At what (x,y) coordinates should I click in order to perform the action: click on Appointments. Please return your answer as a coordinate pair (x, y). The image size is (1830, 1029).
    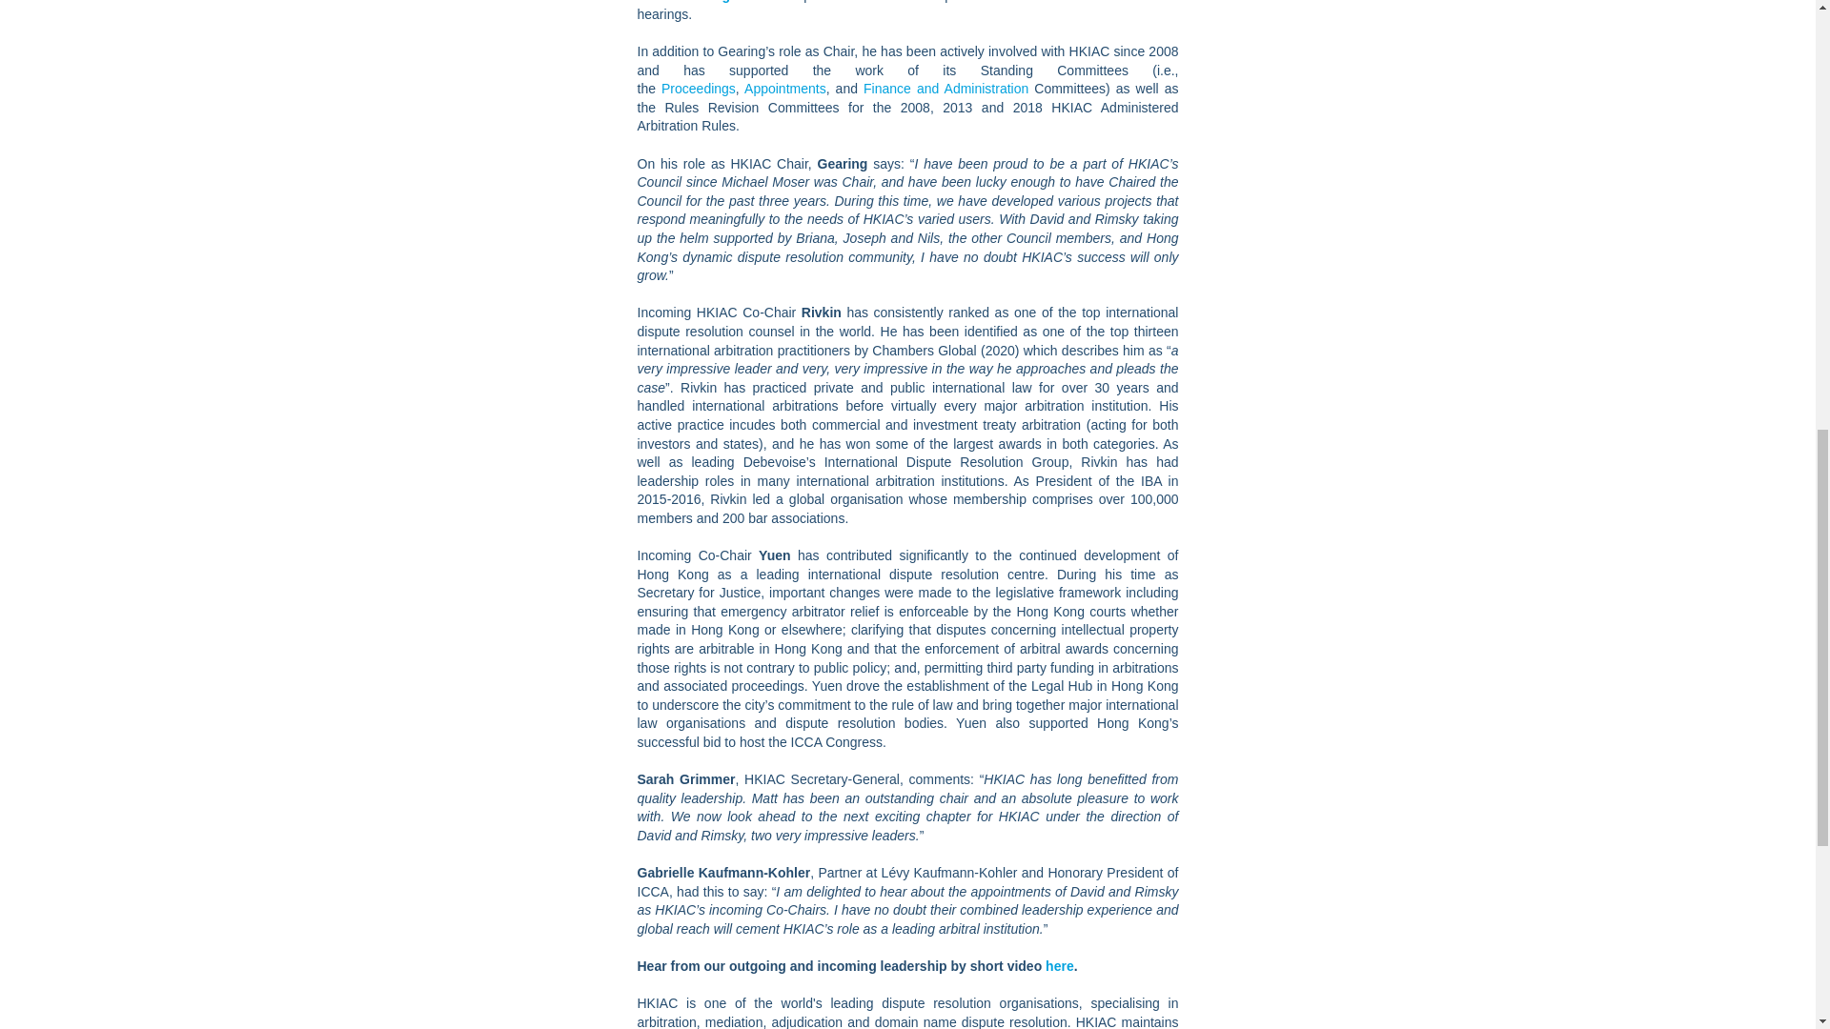
    Looking at the image, I should click on (785, 89).